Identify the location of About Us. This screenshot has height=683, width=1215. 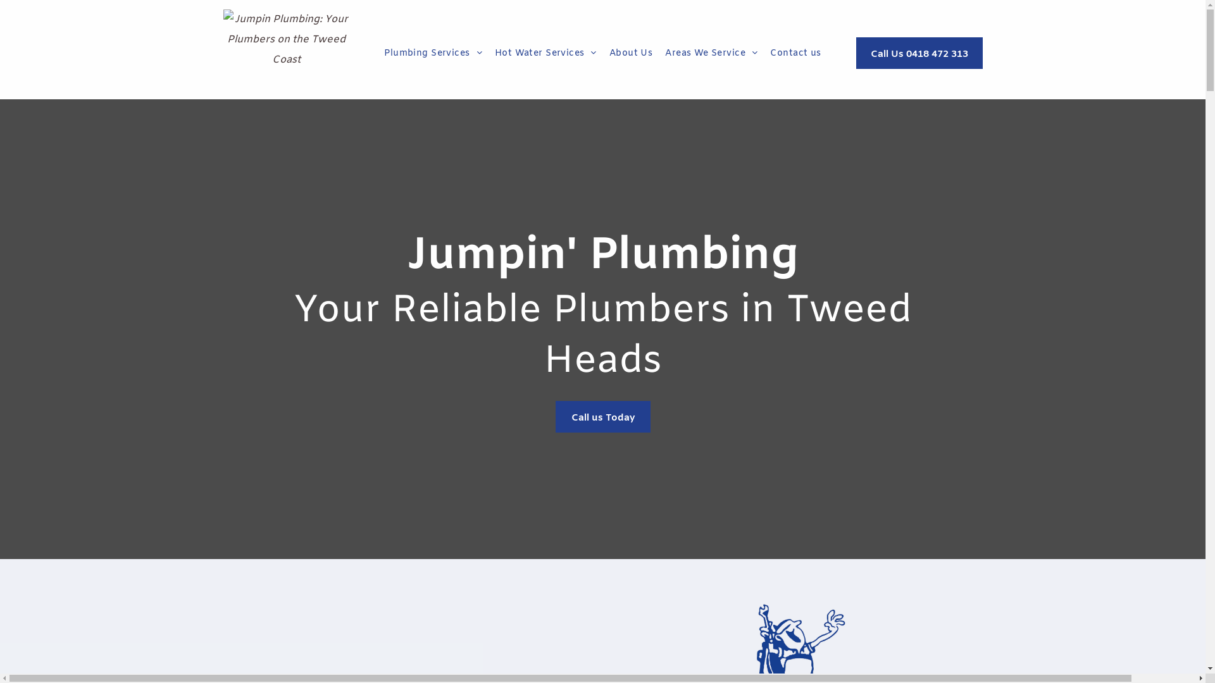
(631, 54).